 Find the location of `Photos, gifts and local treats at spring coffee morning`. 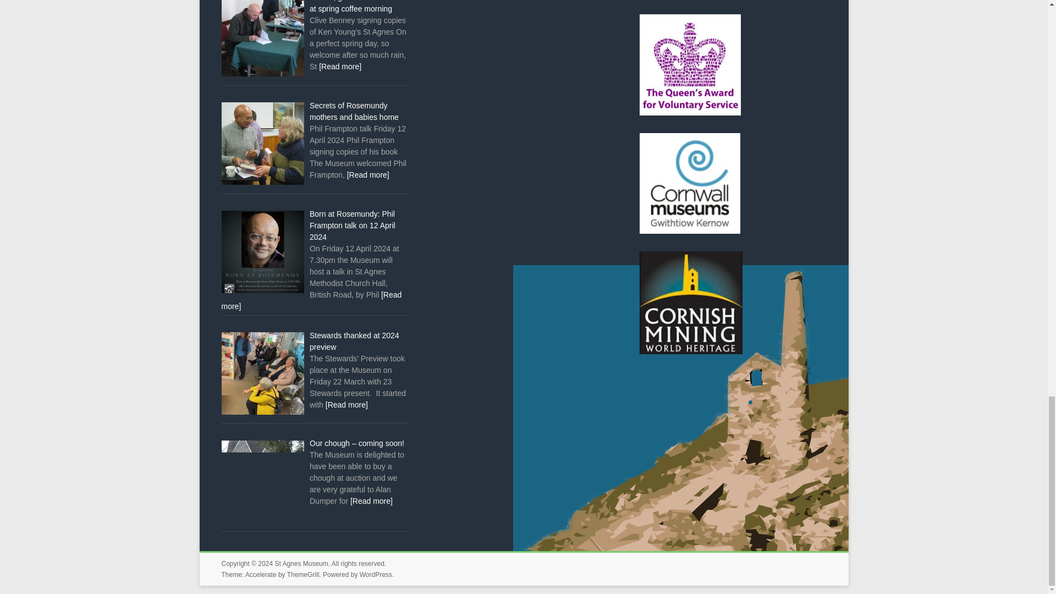

Photos, gifts and local treats at spring coffee morning is located at coordinates (358, 7).